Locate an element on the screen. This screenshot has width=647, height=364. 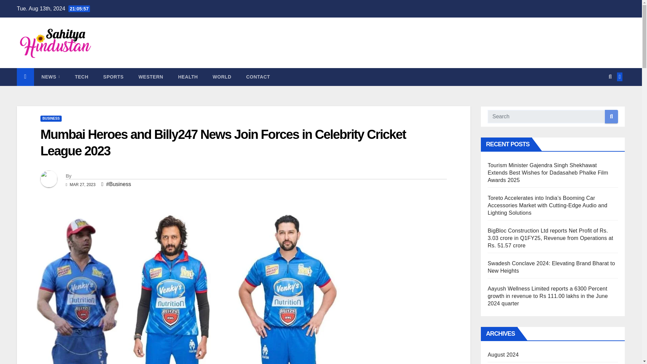
World is located at coordinates (222, 77).